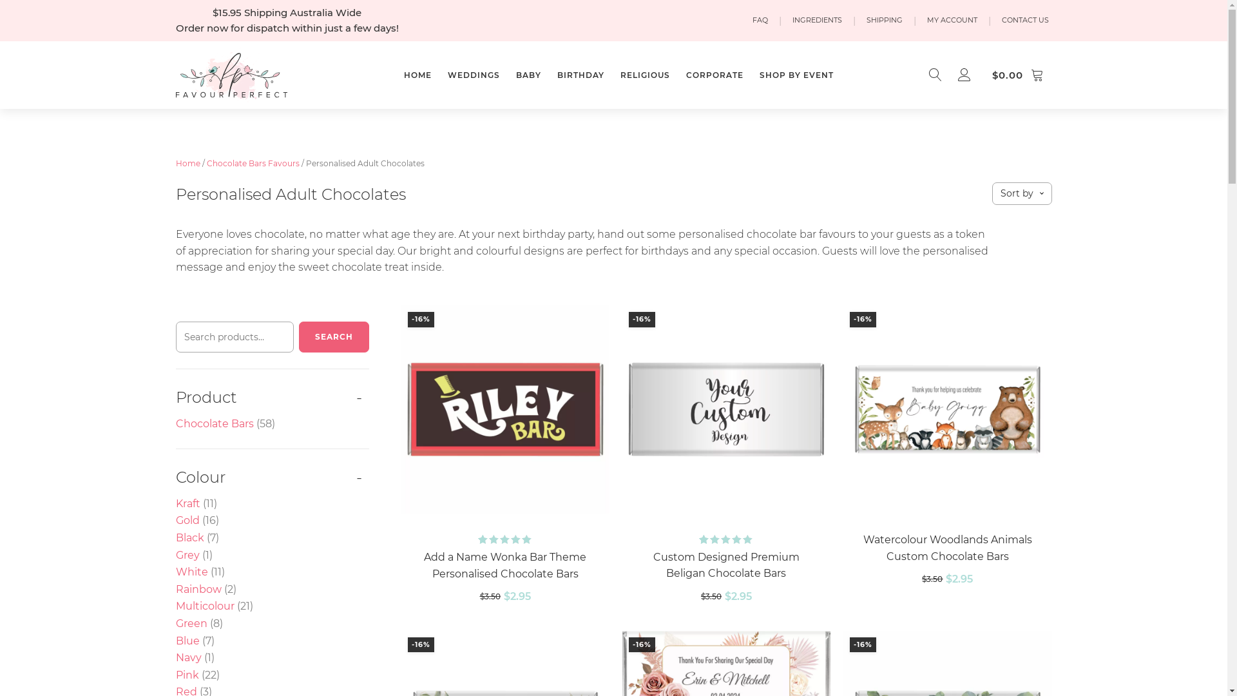 Image resolution: width=1237 pixels, height=696 pixels. Describe the element at coordinates (191, 624) in the screenshot. I see `Green` at that location.